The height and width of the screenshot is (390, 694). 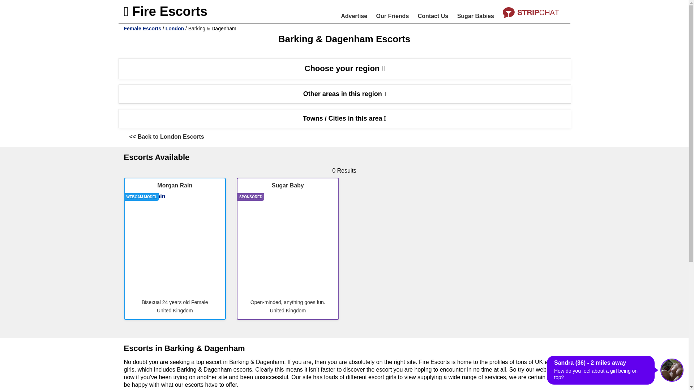 What do you see at coordinates (476, 16) in the screenshot?
I see `Sugar Babies` at bounding box center [476, 16].